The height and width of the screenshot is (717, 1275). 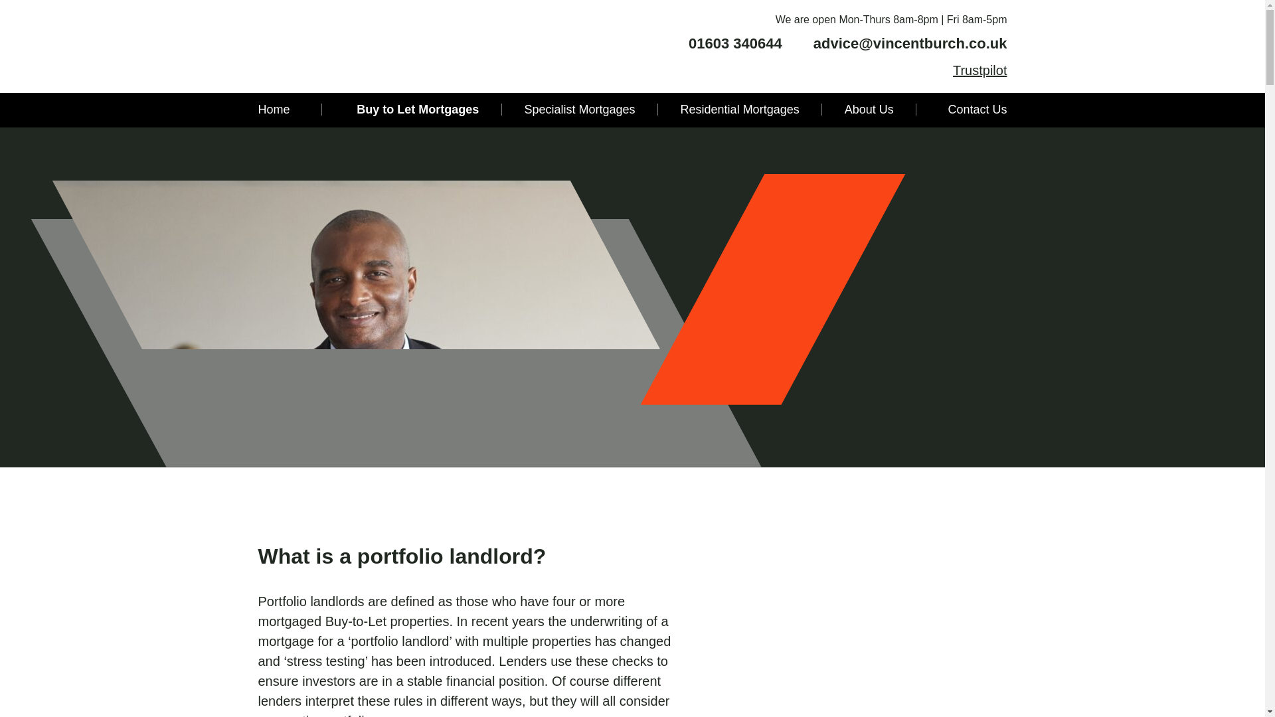 I want to click on Specialist Mortgages, so click(x=579, y=109).